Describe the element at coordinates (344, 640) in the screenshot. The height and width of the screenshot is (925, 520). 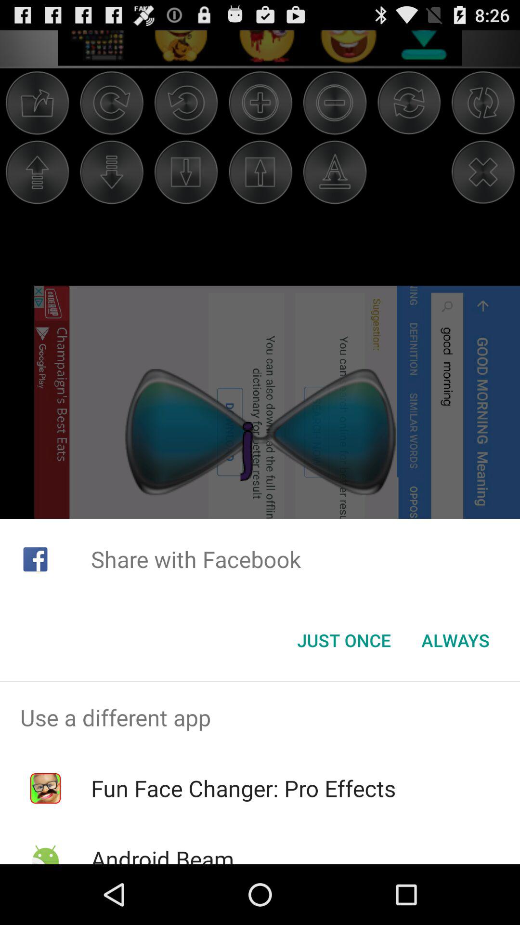
I see `launch just once` at that location.